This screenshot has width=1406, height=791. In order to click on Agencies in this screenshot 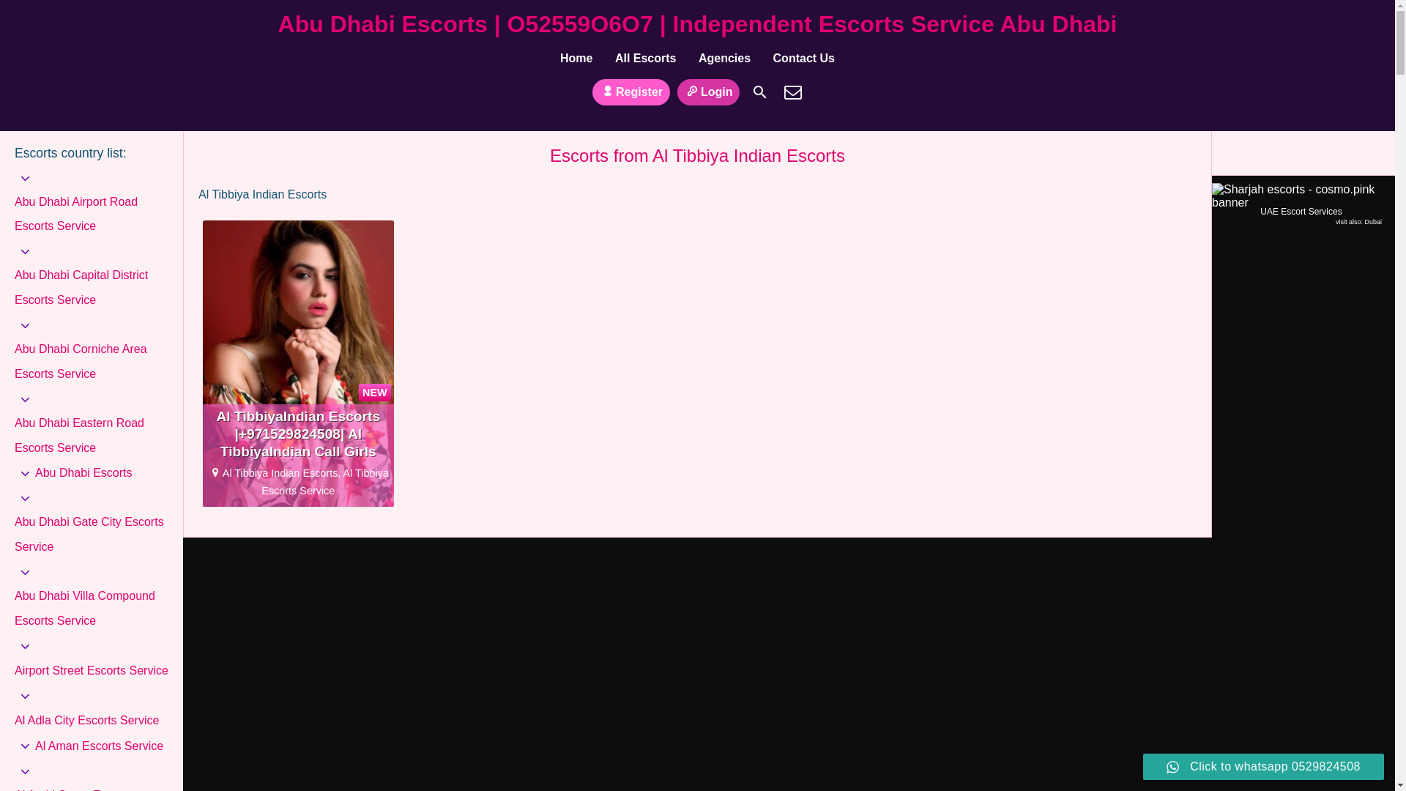, I will do `click(724, 59)`.